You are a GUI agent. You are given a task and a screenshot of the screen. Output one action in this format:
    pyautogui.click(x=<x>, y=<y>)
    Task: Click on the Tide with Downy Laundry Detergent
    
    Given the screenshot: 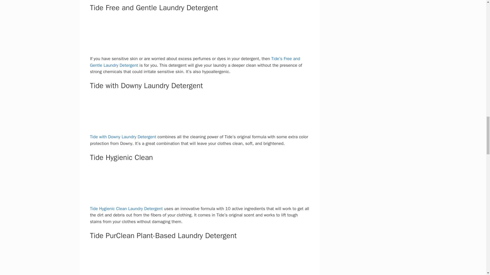 What is the action you would take?
    pyautogui.click(x=122, y=137)
    